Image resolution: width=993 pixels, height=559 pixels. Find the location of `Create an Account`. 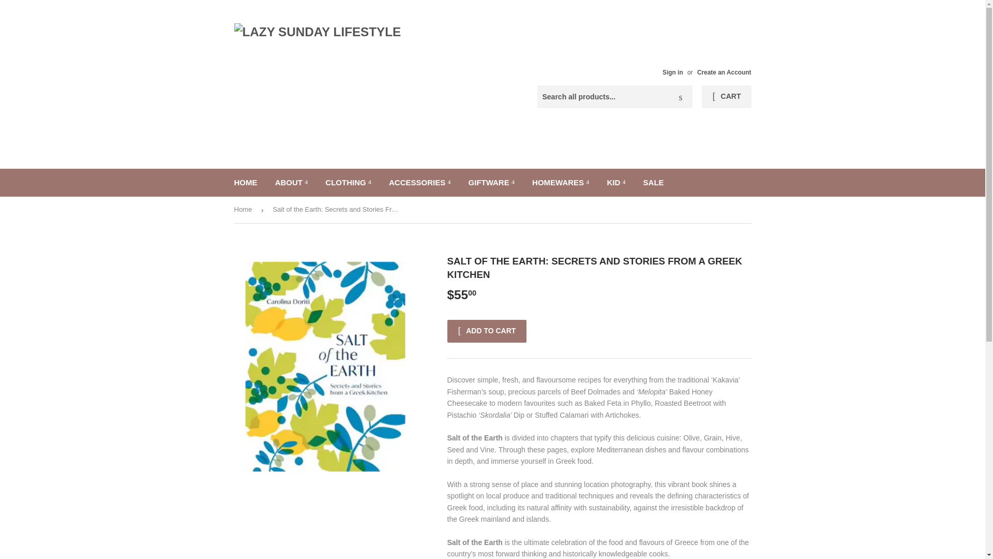

Create an Account is located at coordinates (724, 72).